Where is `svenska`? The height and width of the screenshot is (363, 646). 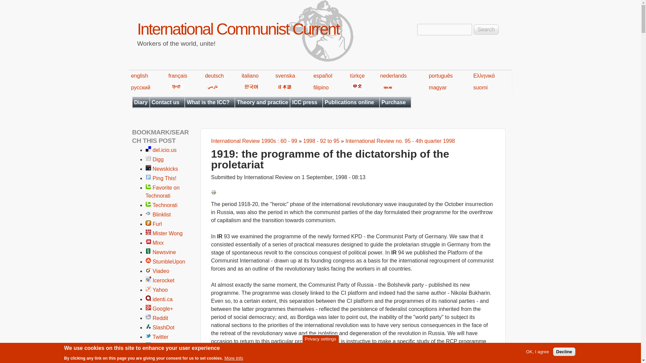
svenska is located at coordinates (285, 76).